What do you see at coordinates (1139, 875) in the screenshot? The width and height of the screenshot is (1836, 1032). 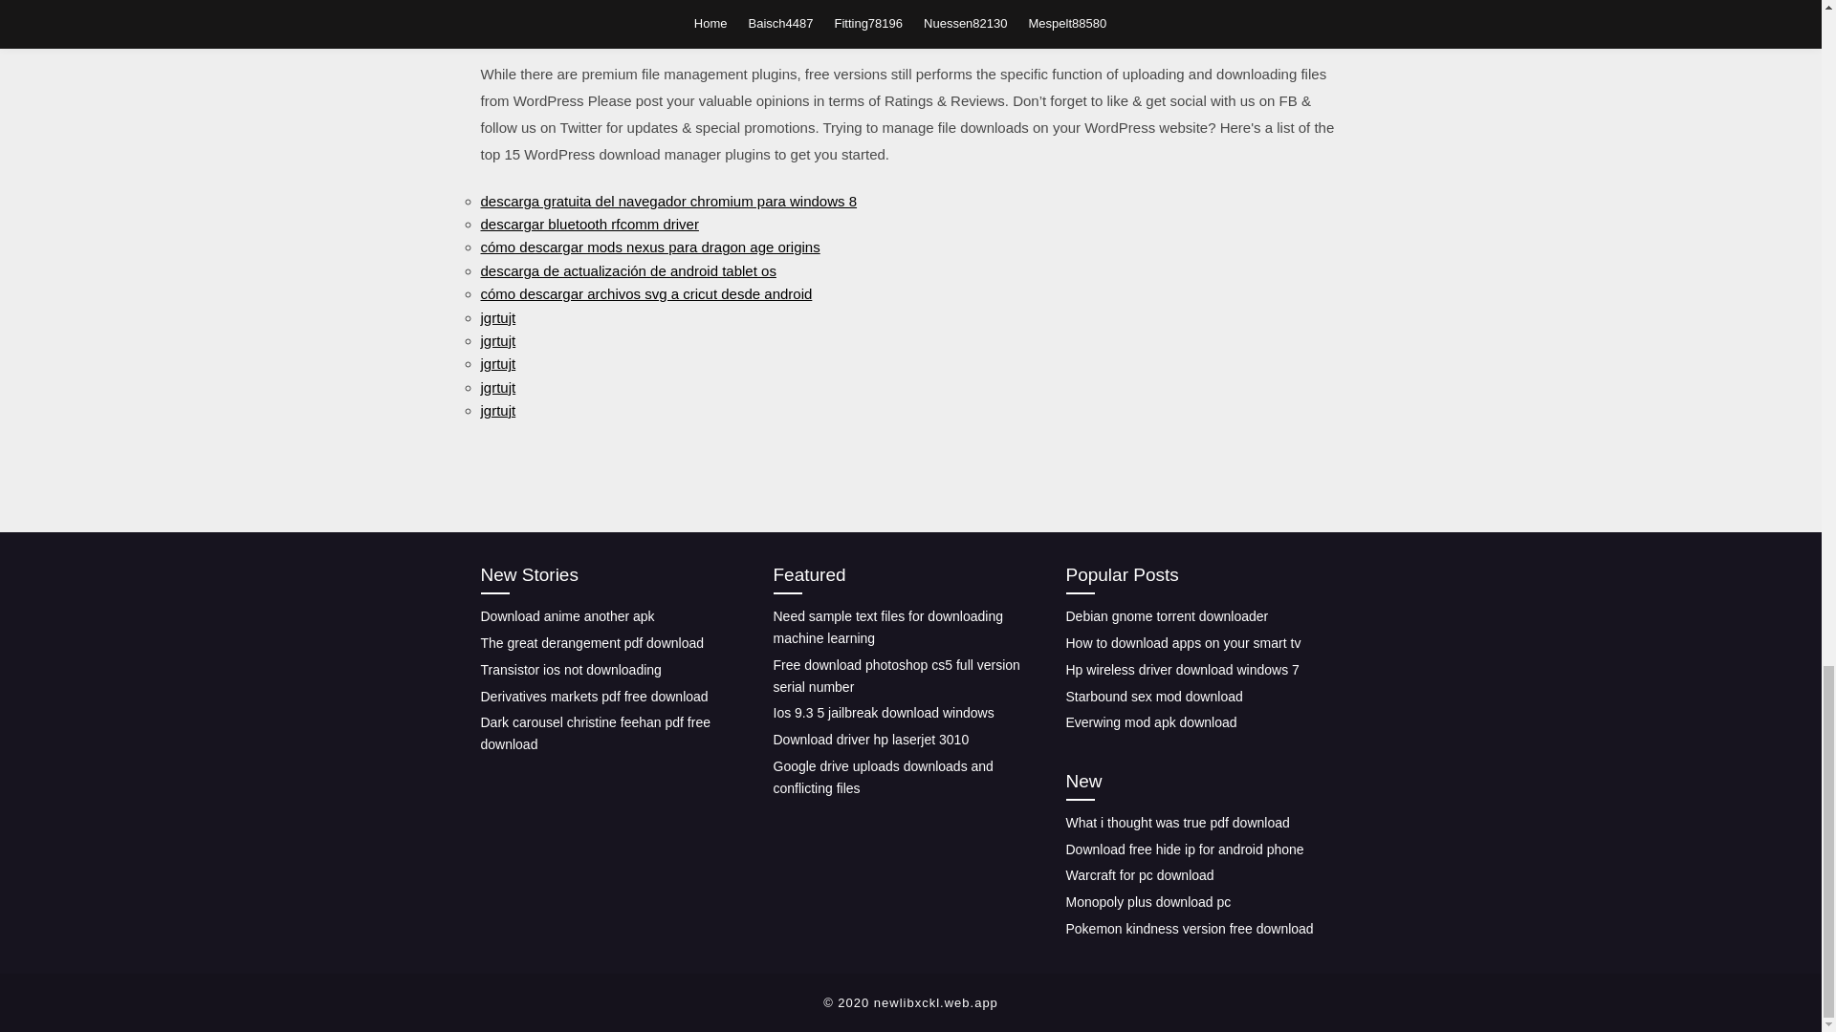 I see `Warcraft for pc download` at bounding box center [1139, 875].